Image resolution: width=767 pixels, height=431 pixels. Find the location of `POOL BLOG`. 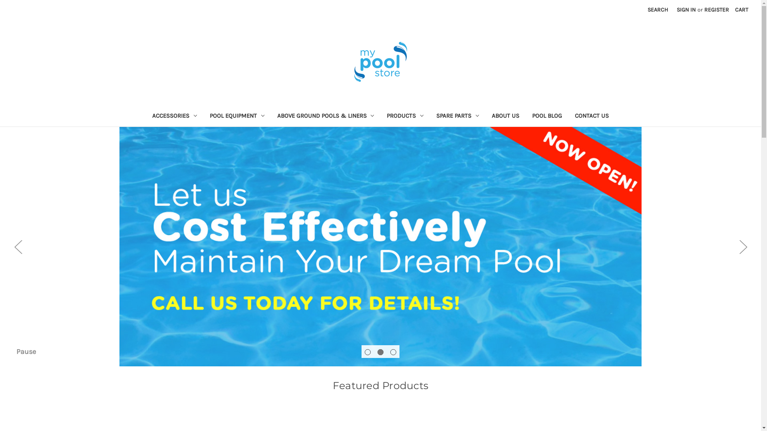

POOL BLOG is located at coordinates (547, 117).